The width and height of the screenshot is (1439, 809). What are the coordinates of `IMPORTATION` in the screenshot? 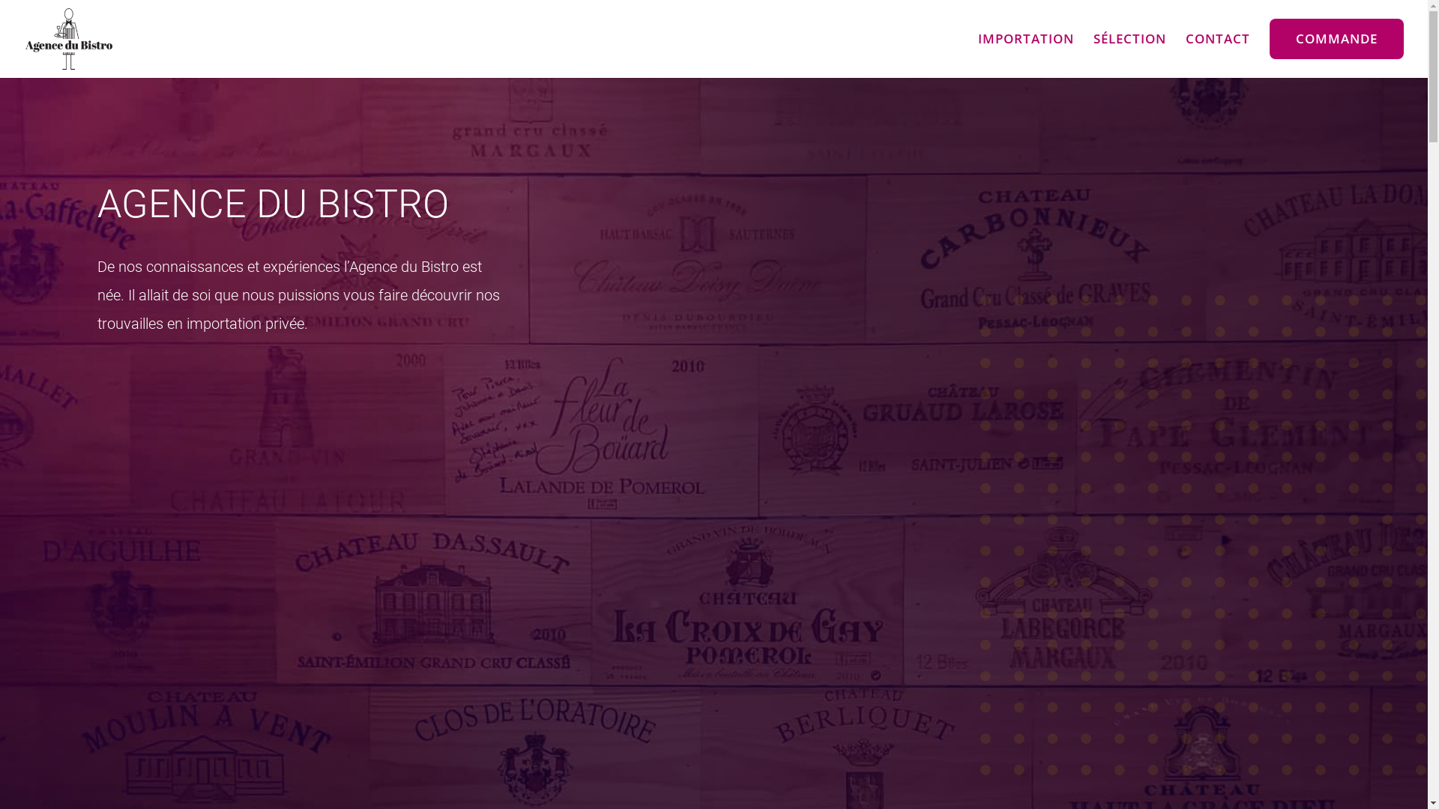 It's located at (1026, 48).